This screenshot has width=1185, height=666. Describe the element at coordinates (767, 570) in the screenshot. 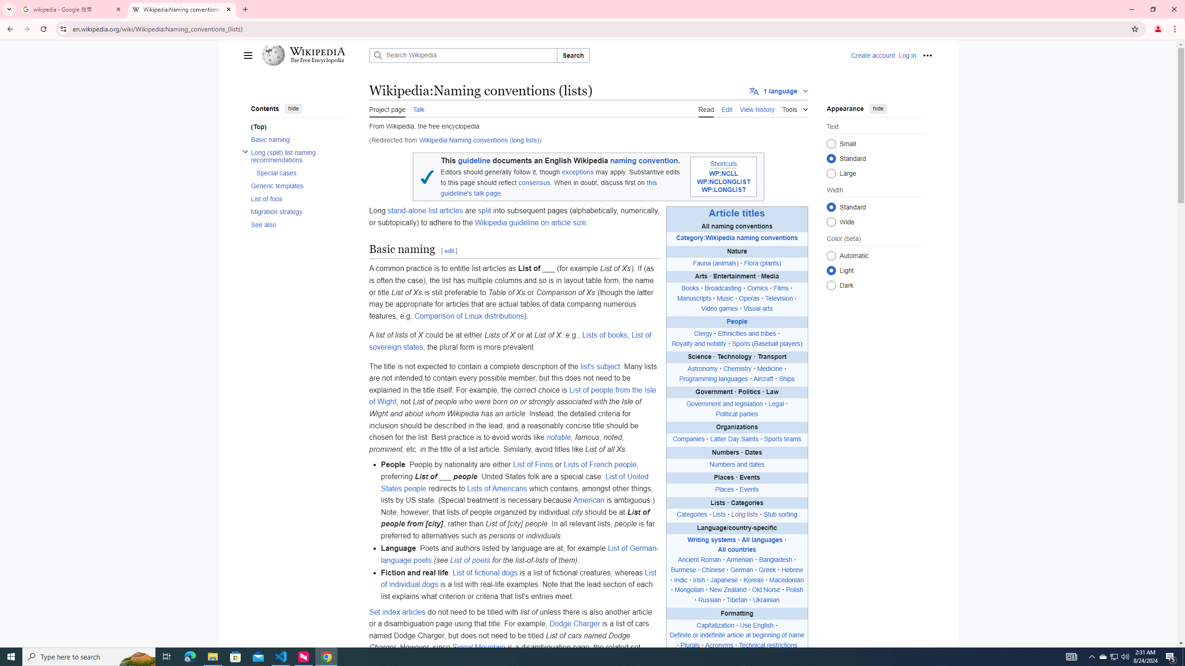

I see `Greek` at that location.